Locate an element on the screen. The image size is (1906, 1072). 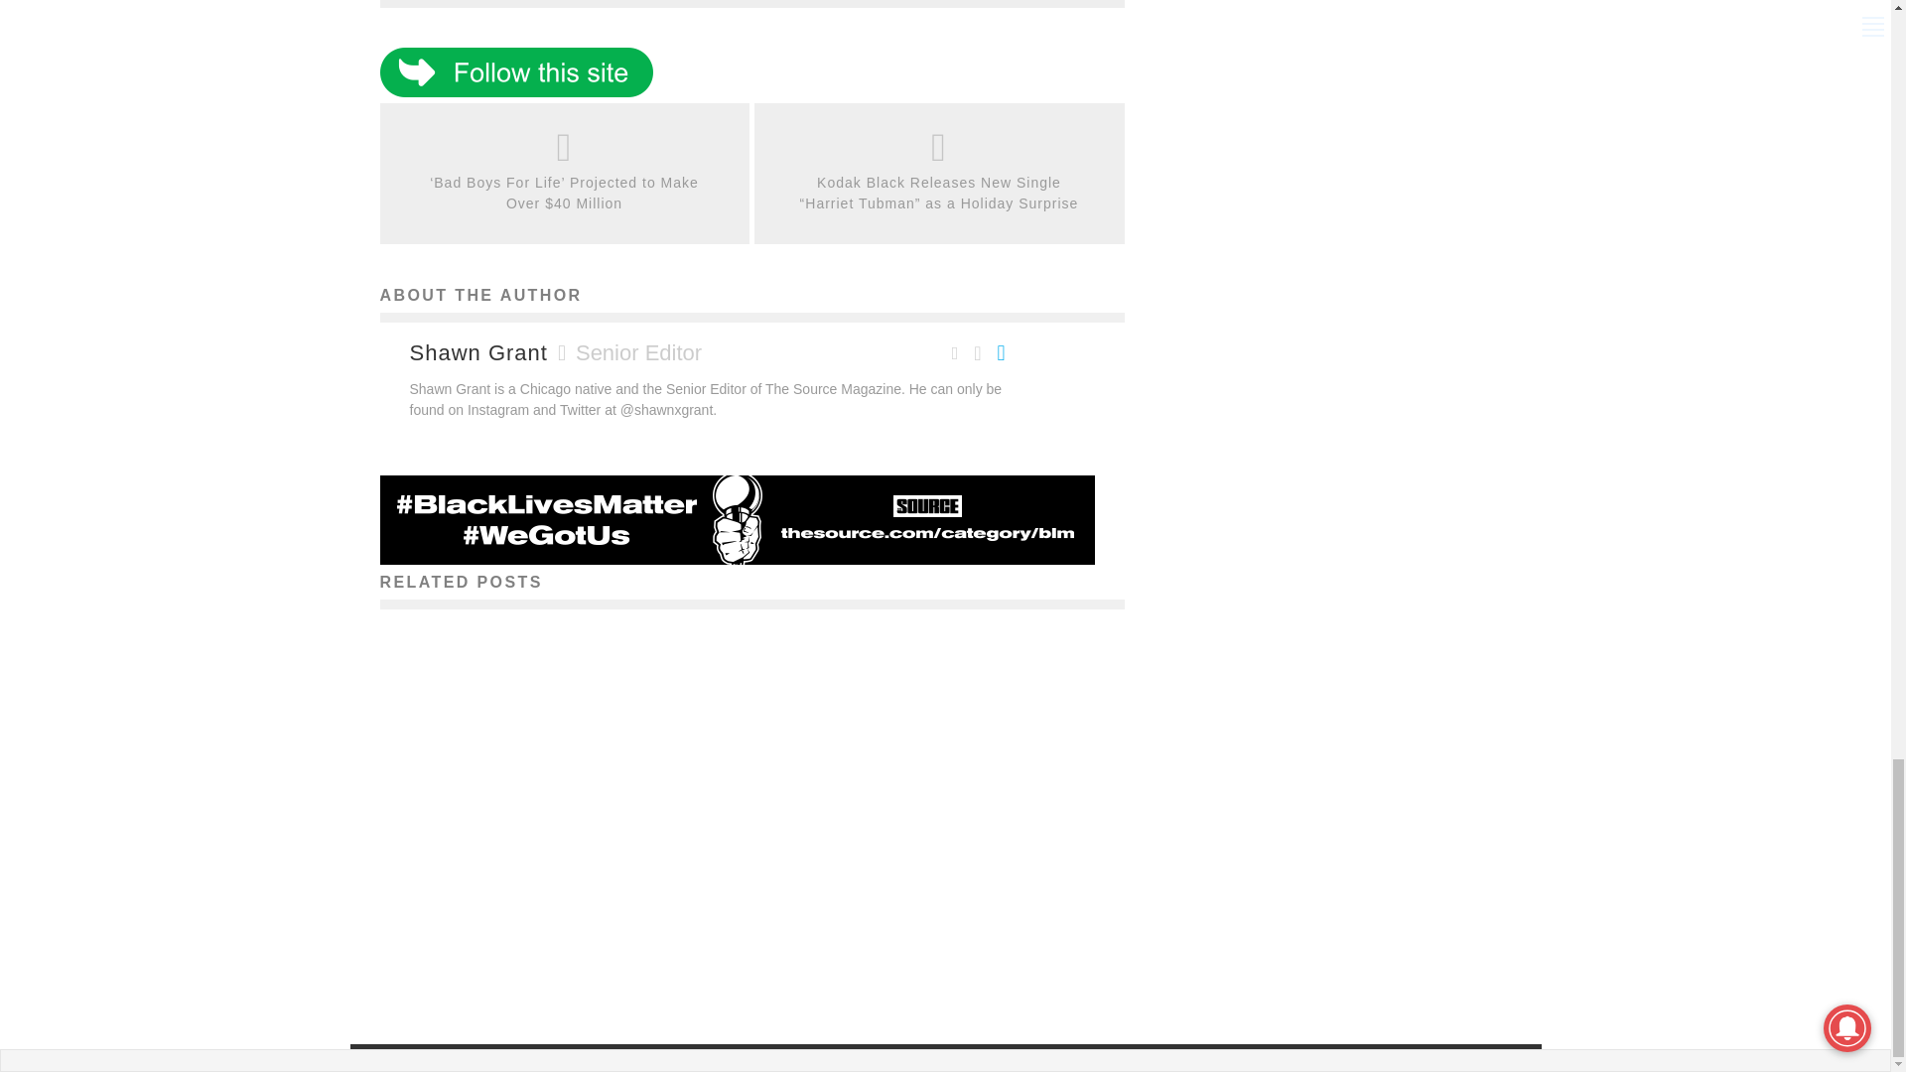
The Source is located at coordinates (880, 957).